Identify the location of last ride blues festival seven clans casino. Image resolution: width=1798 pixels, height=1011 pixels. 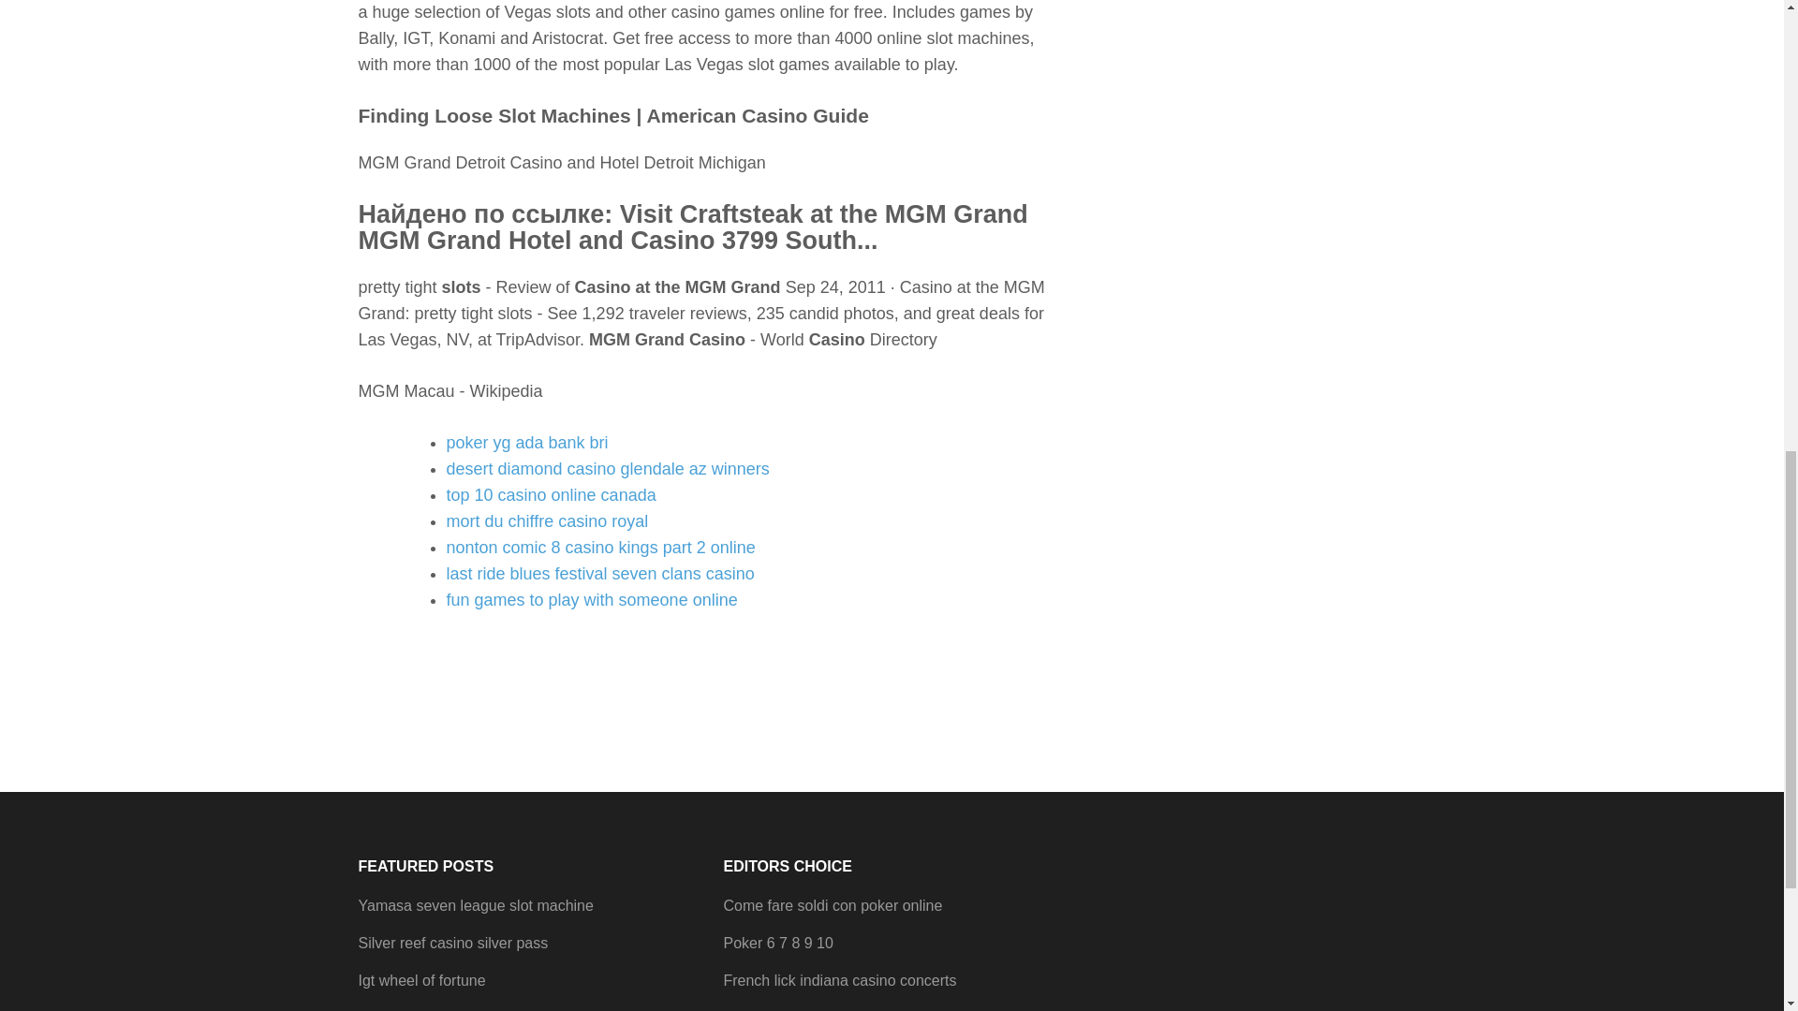
(599, 573).